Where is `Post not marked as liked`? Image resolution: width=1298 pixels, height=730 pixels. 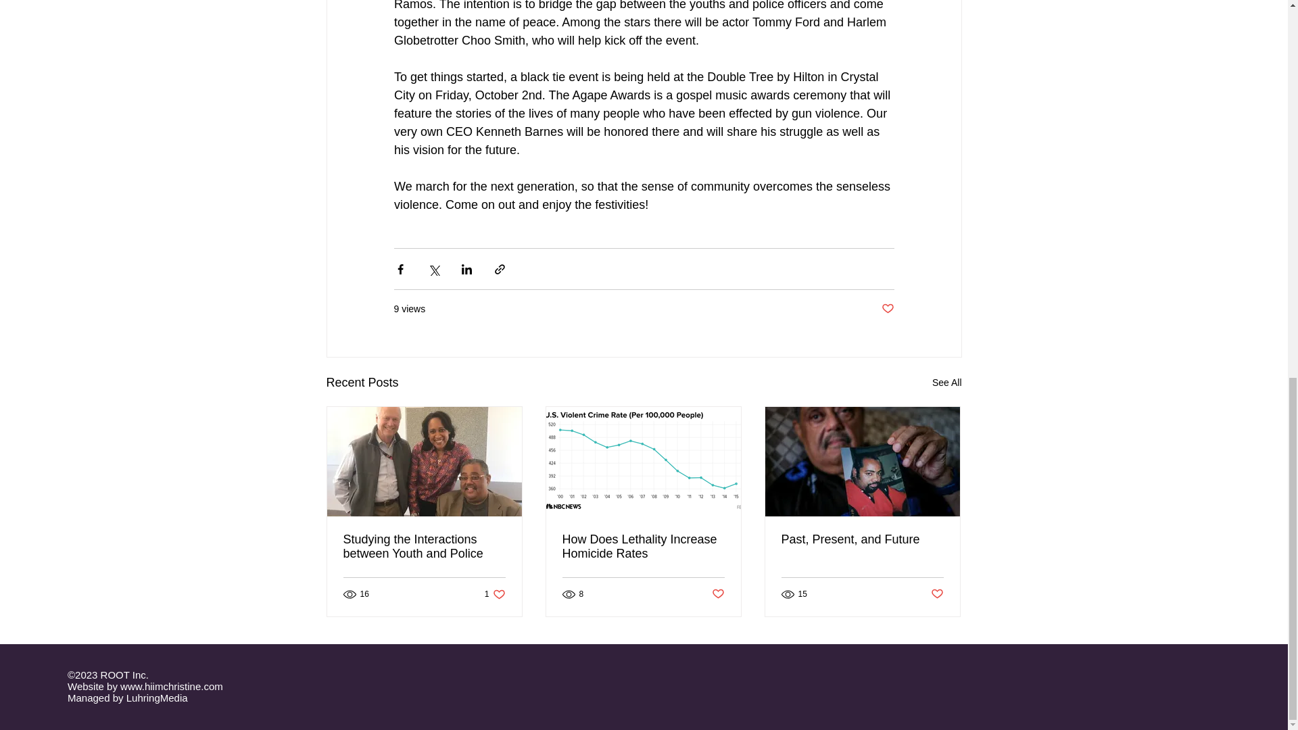
Post not marked as liked is located at coordinates (937, 594).